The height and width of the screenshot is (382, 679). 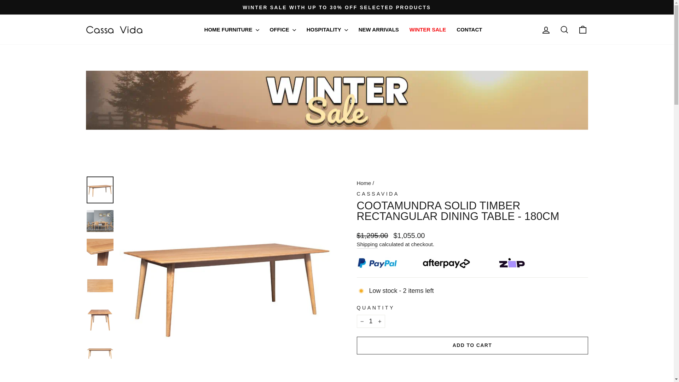 What do you see at coordinates (583, 30) in the screenshot?
I see `ICON-BAG-MINIMAL` at bounding box center [583, 30].